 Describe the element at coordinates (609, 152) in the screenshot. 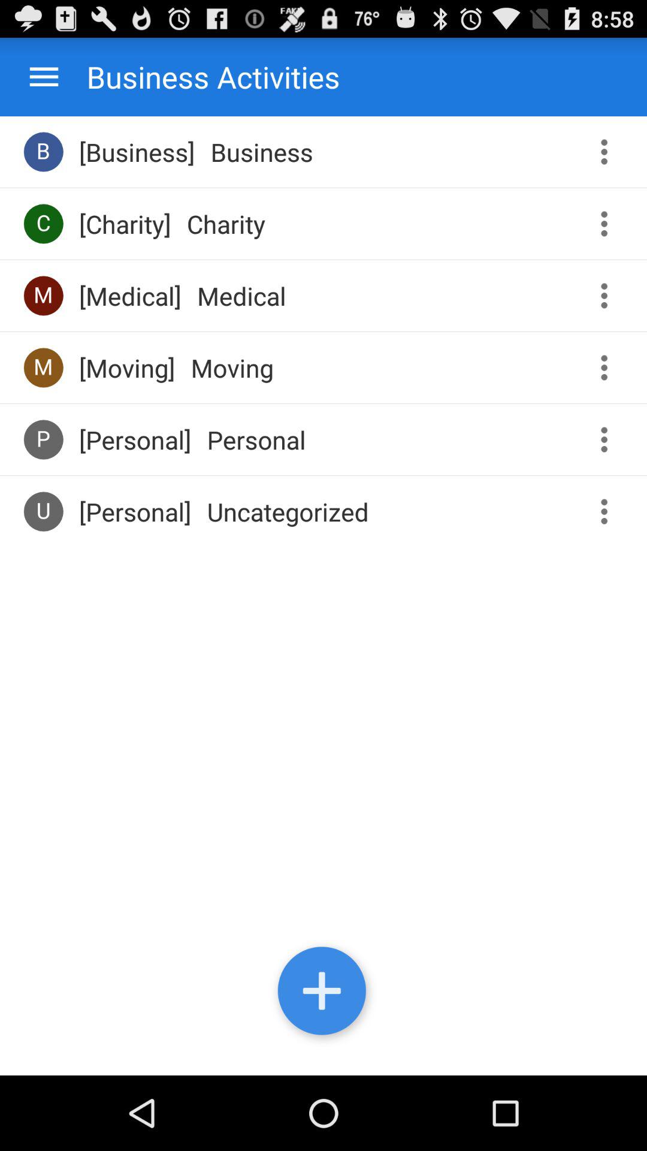

I see `open business options` at that location.